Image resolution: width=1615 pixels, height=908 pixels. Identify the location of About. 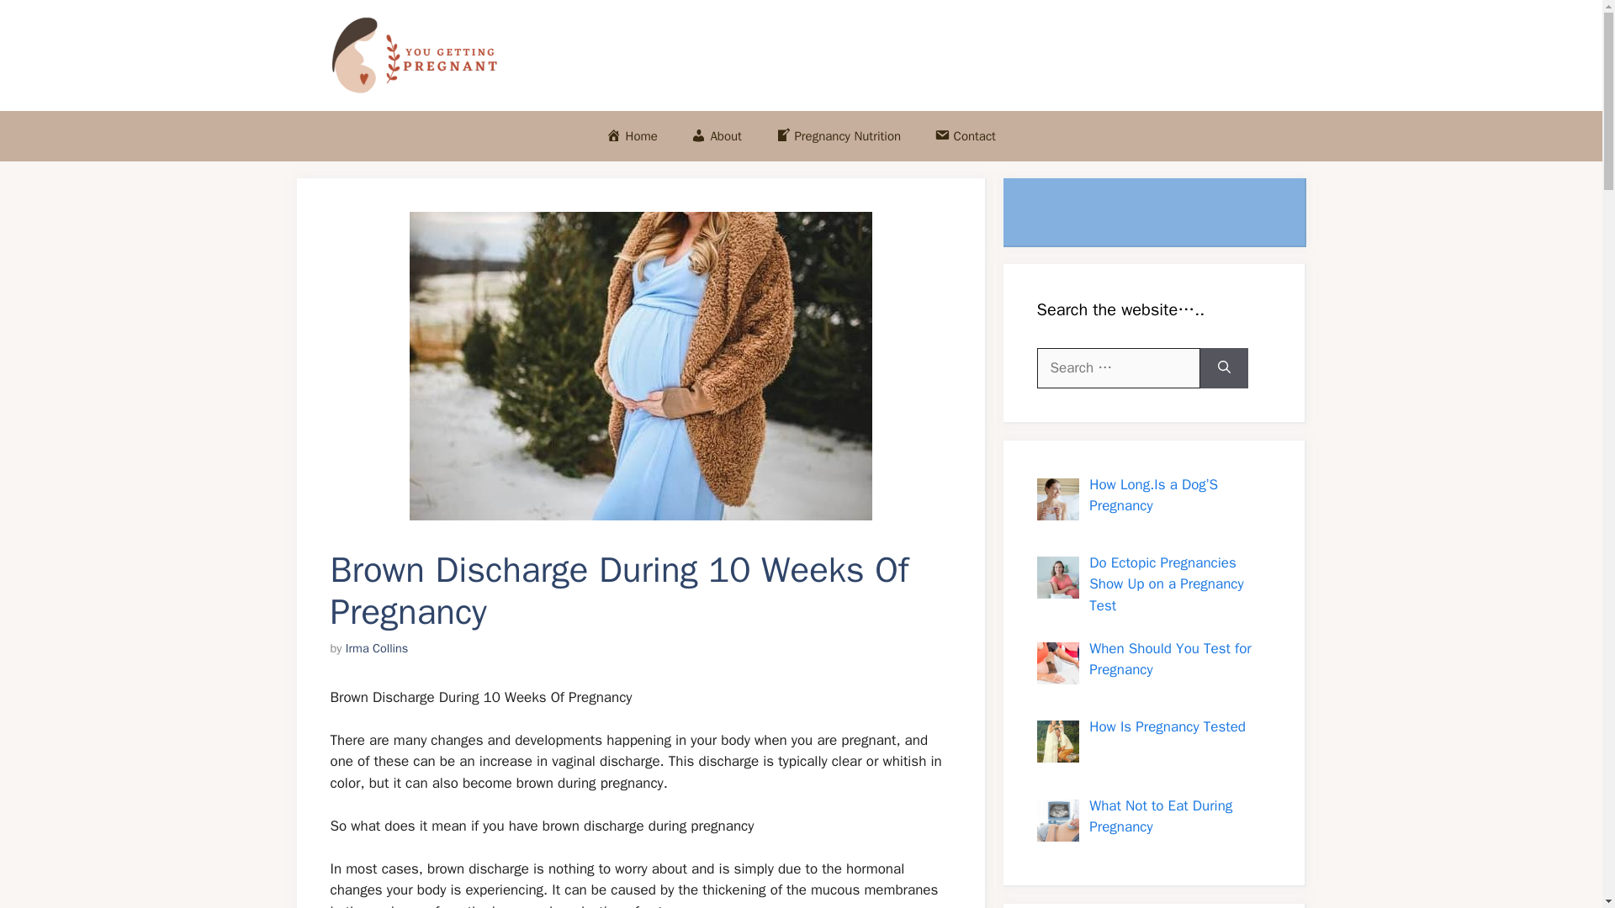
(717, 136).